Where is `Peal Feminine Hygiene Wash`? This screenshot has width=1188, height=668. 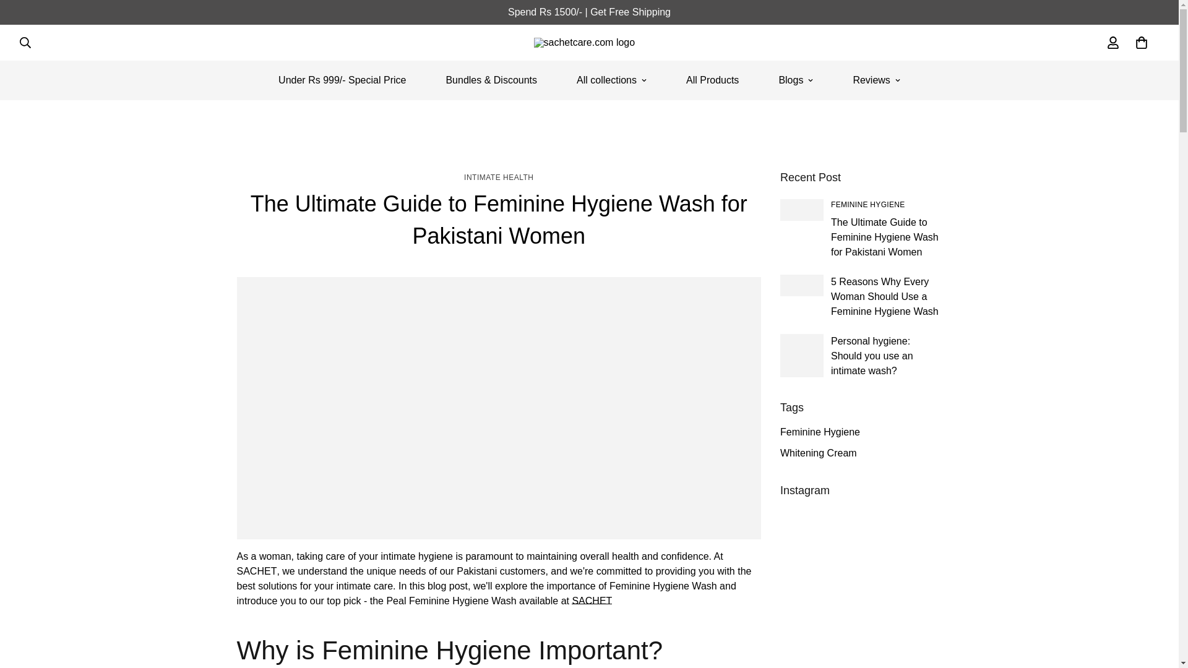
Peal Feminine Hygiene Wash is located at coordinates (479, 578).